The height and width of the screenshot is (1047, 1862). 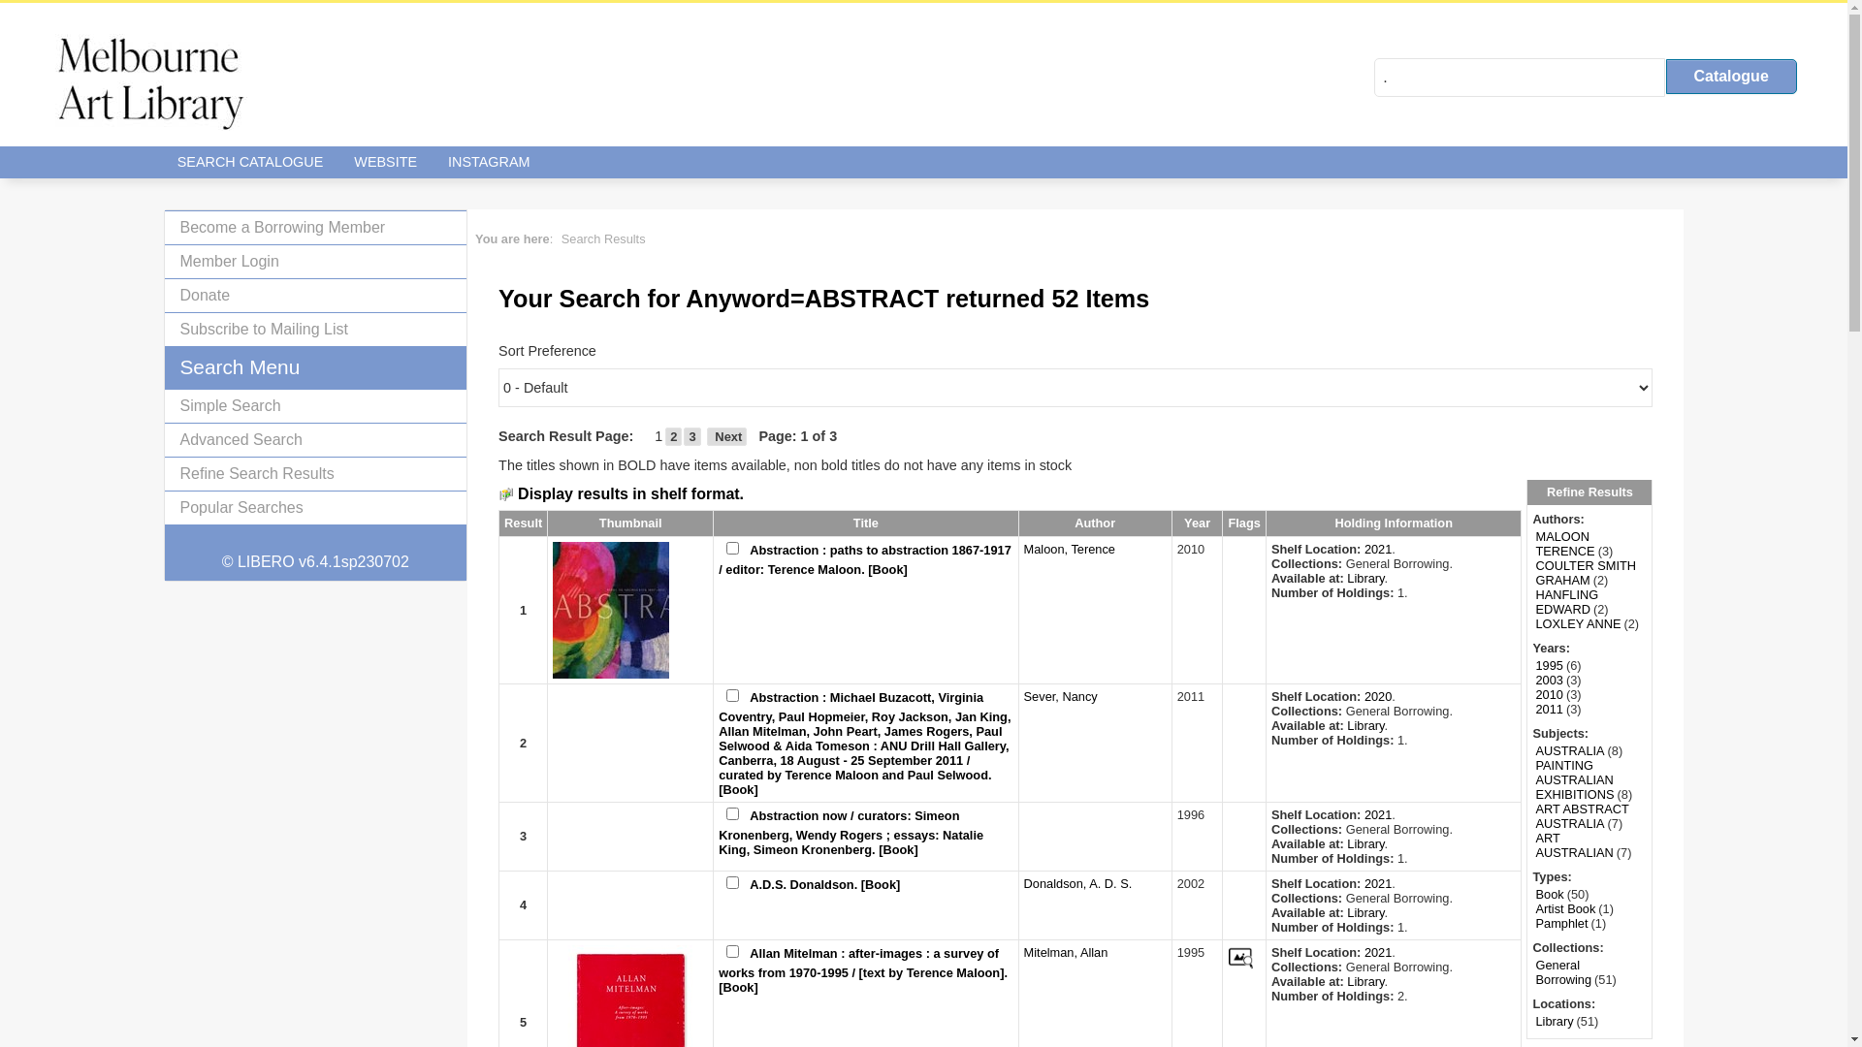 I want to click on Display results in shelf format., so click(x=623, y=494).